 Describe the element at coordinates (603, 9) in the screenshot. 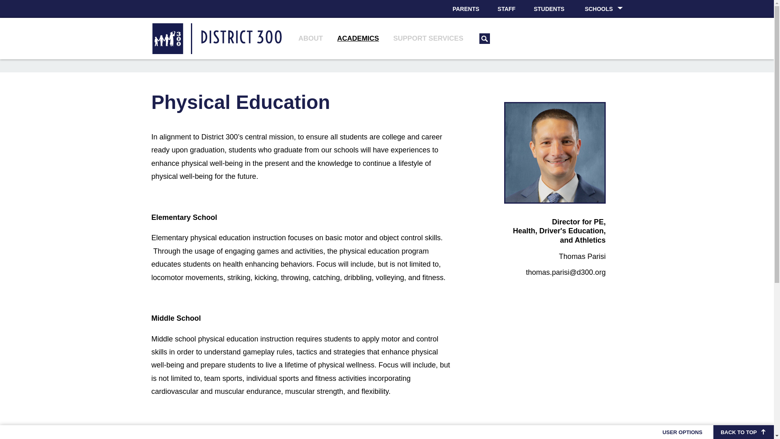

I see `SCHOOLS` at that location.